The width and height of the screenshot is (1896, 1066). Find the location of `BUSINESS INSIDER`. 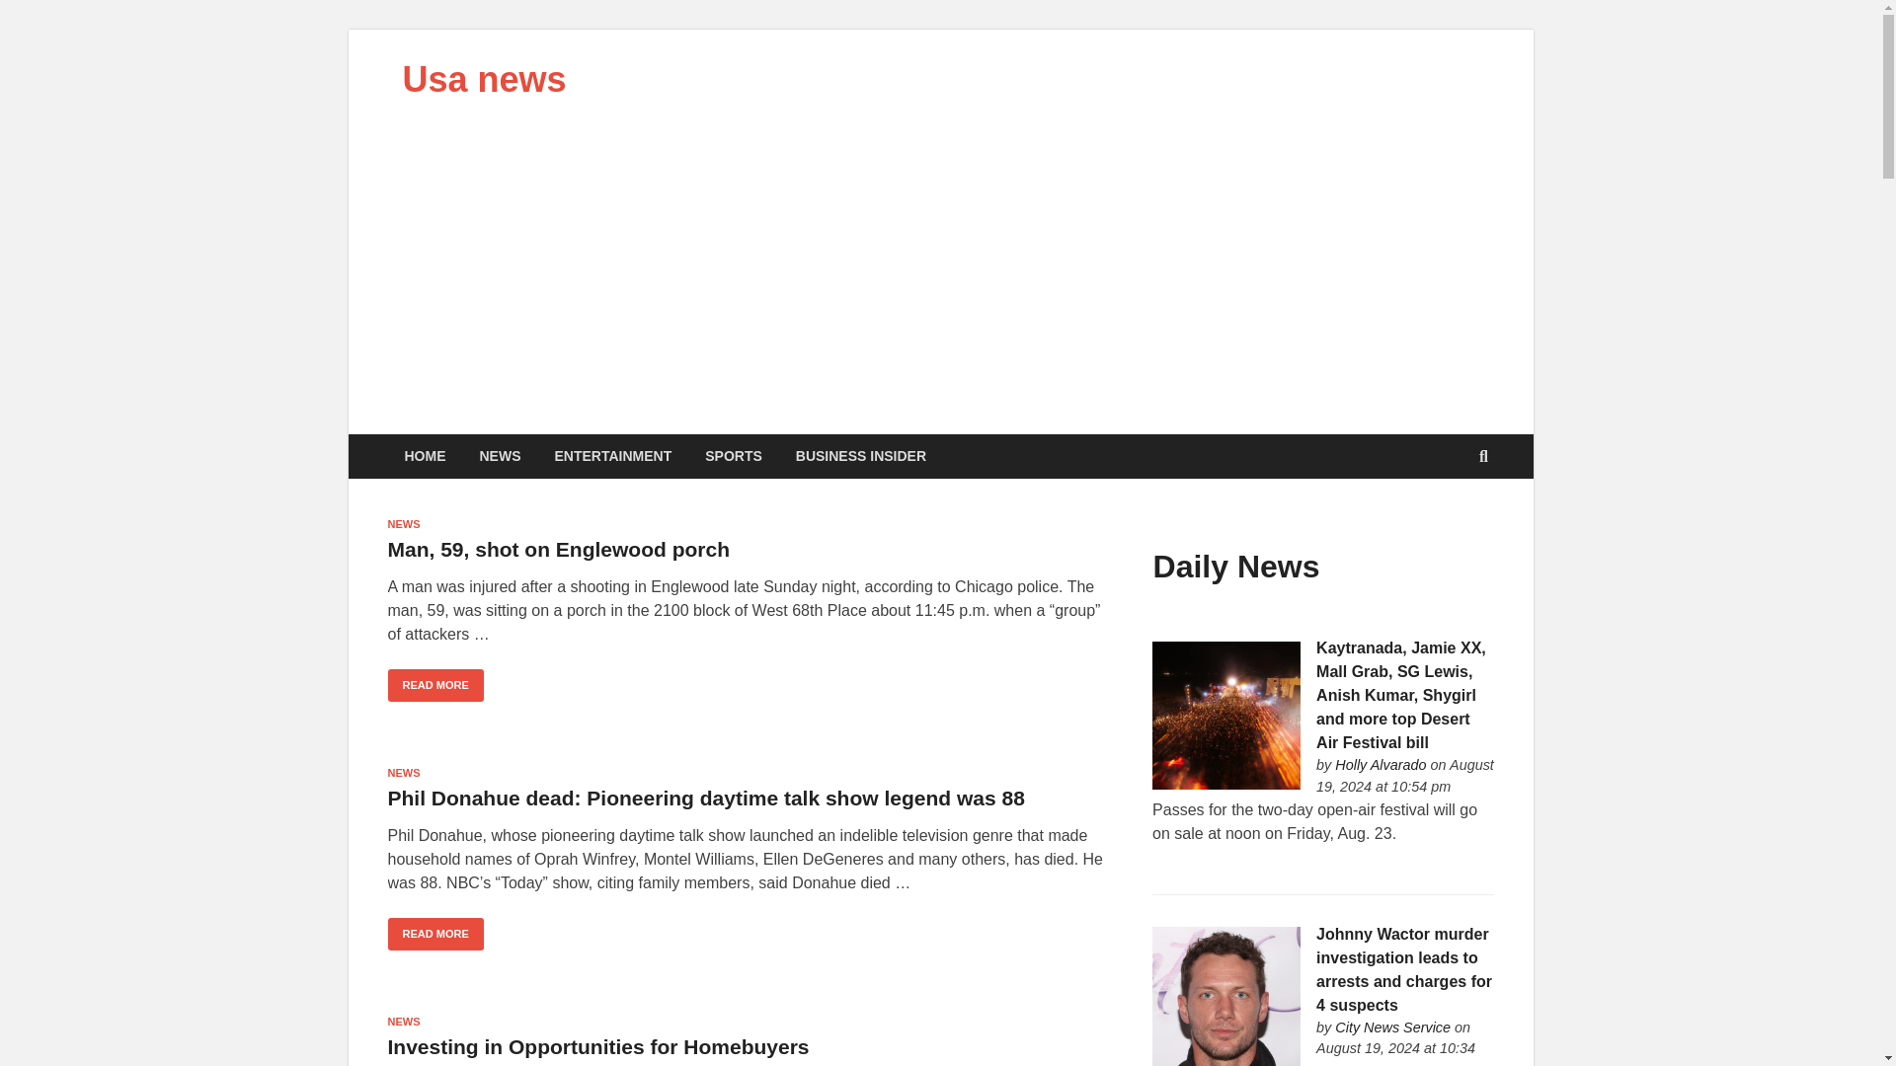

BUSINESS INSIDER is located at coordinates (861, 456).